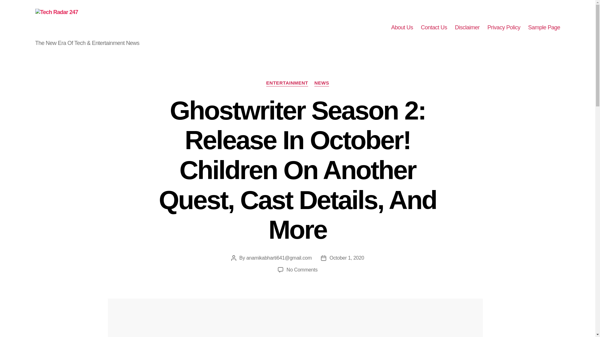 Image resolution: width=600 pixels, height=337 pixels. What do you see at coordinates (287, 83) in the screenshot?
I see `ENTERTAINMENT` at bounding box center [287, 83].